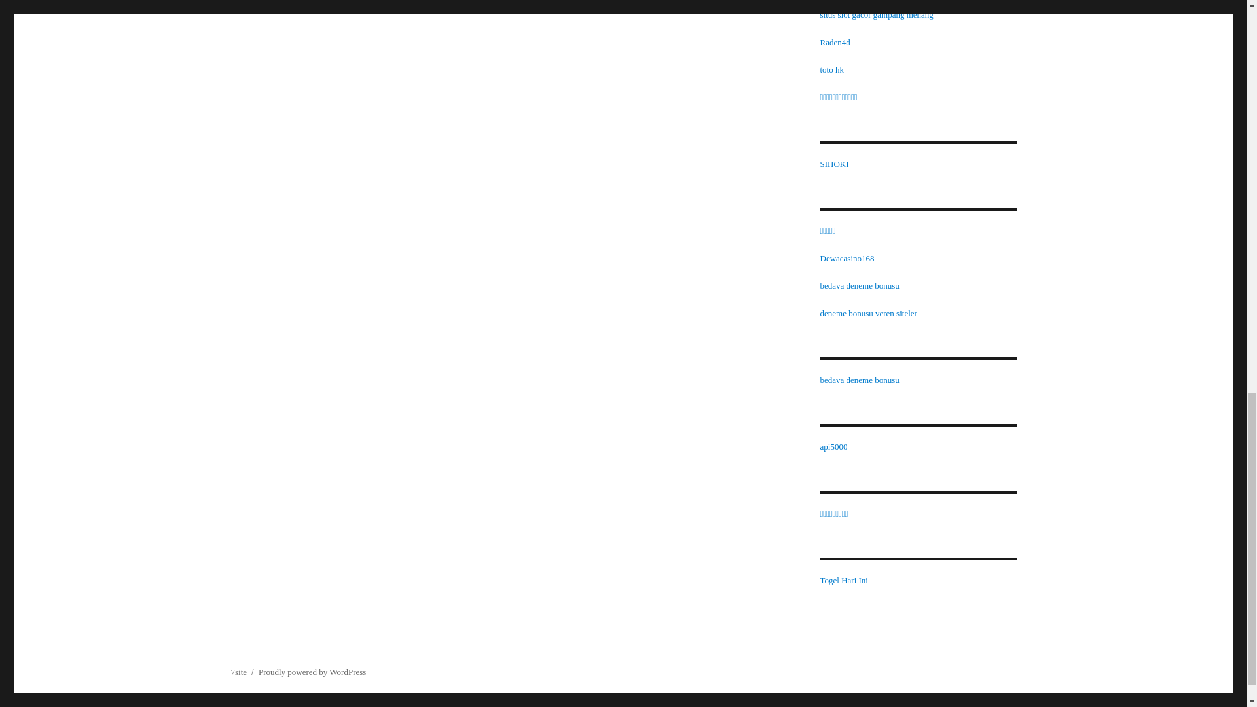 The image size is (1257, 707). I want to click on Raden4d, so click(834, 42).